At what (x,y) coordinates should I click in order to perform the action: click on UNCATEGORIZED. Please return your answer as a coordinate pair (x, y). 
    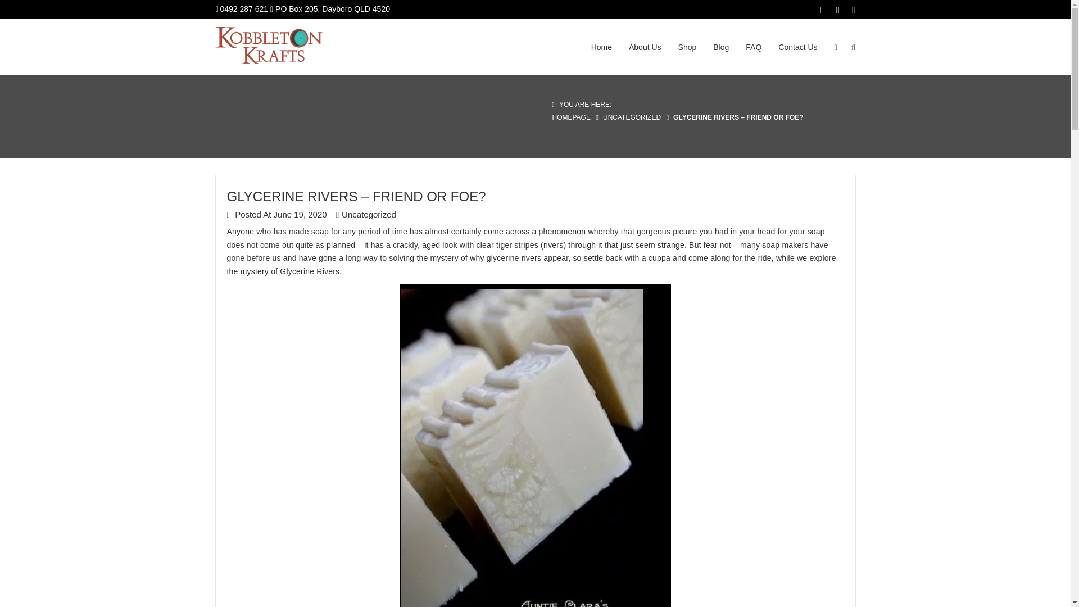
    Looking at the image, I should click on (632, 117).